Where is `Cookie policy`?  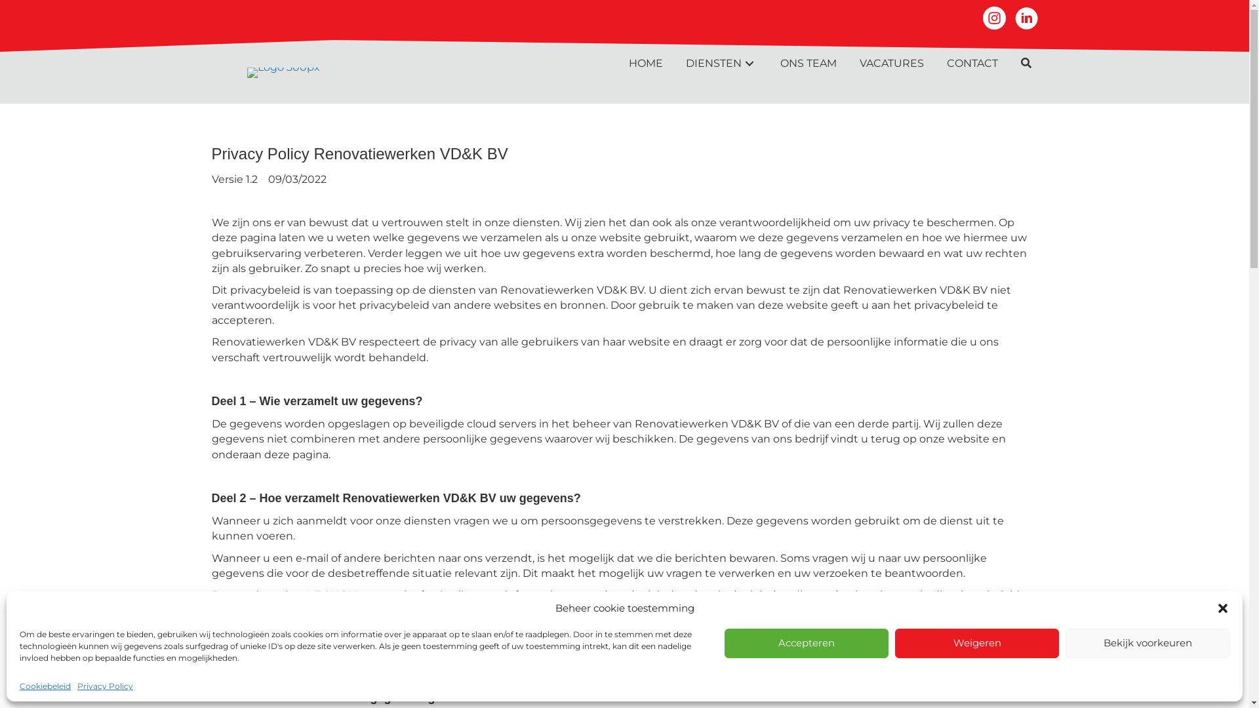
Cookie policy is located at coordinates (650, 653).